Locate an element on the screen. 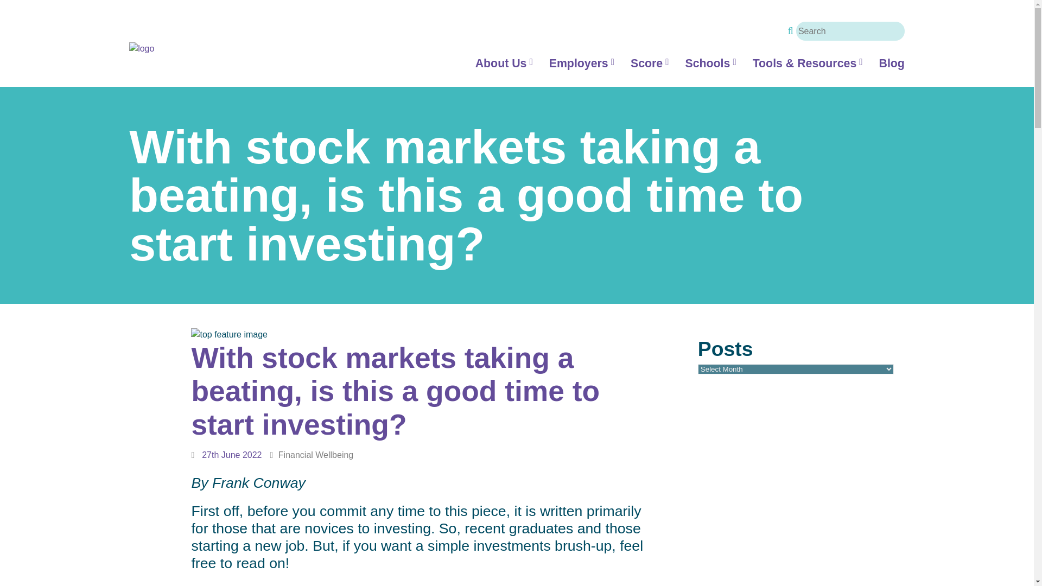 Image resolution: width=1042 pixels, height=586 pixels. Financial Wellbeing is located at coordinates (315, 455).